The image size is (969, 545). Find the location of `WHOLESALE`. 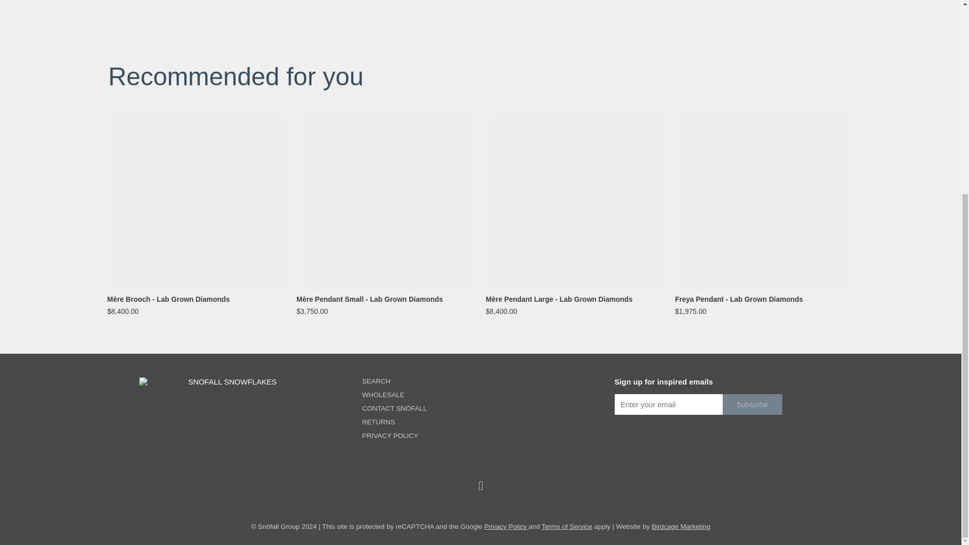

WHOLESALE is located at coordinates (395, 395).